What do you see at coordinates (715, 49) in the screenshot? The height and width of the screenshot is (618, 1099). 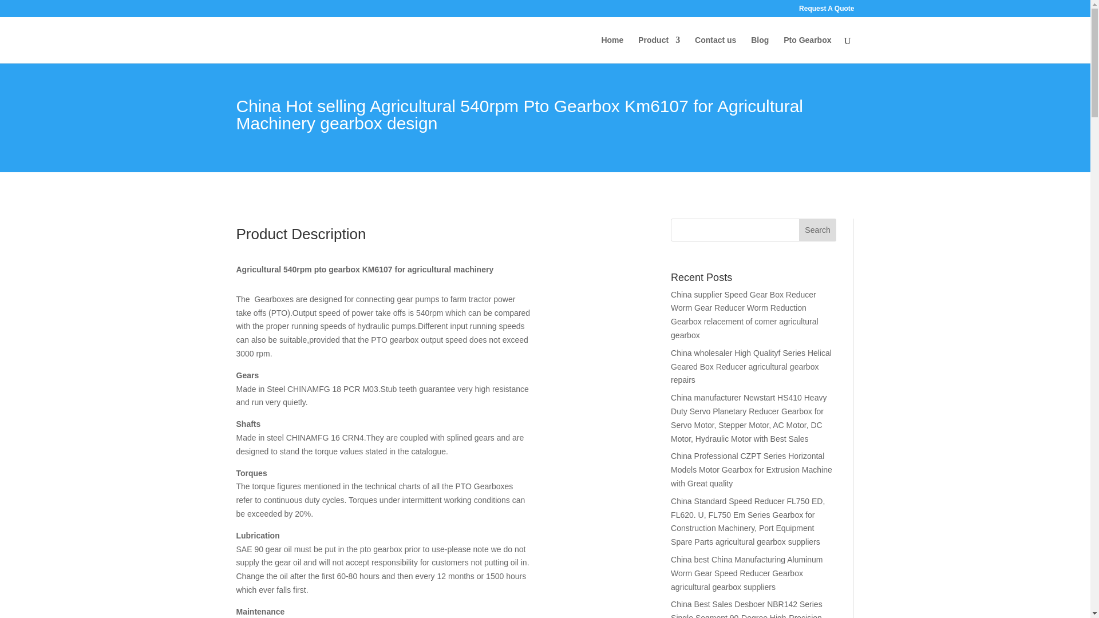 I see `Contact us` at bounding box center [715, 49].